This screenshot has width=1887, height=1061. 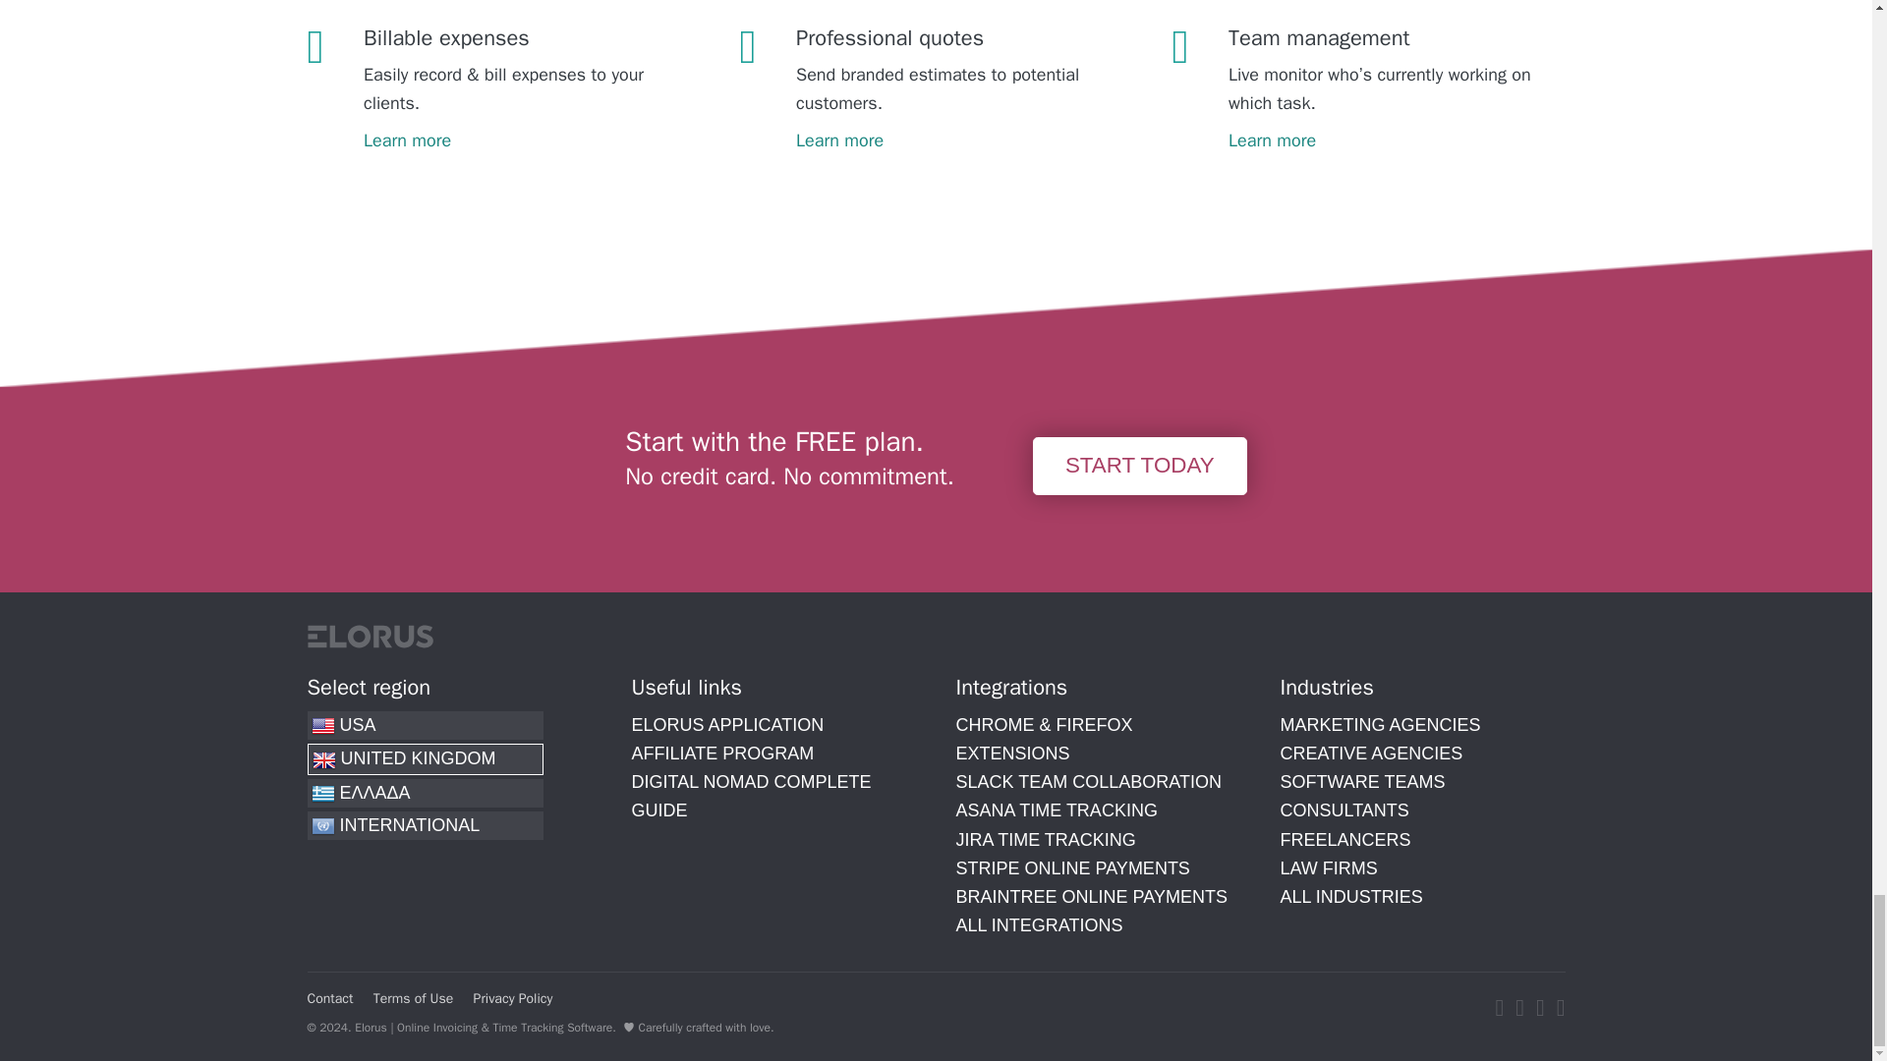 I want to click on Elorus - Stripe Integration, so click(x=1071, y=868).